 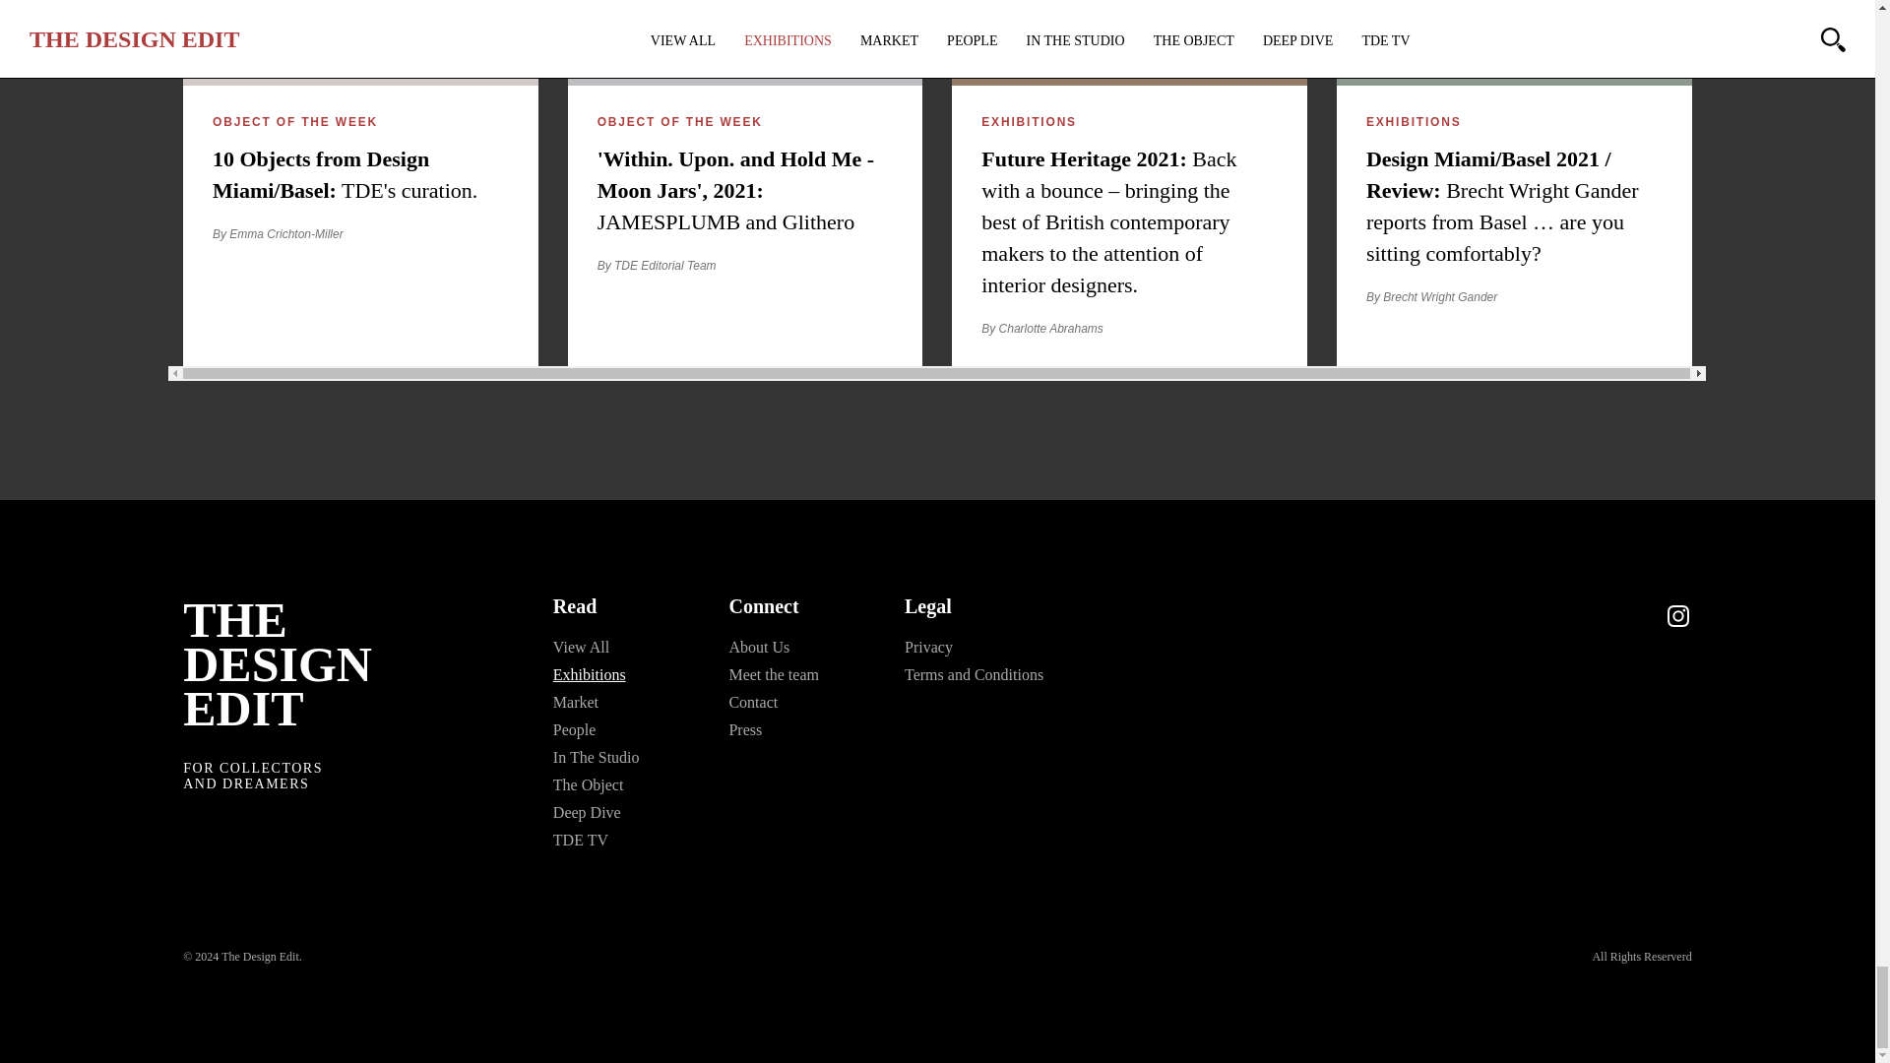 What do you see at coordinates (773, 675) in the screenshot?
I see `Meet the team` at bounding box center [773, 675].